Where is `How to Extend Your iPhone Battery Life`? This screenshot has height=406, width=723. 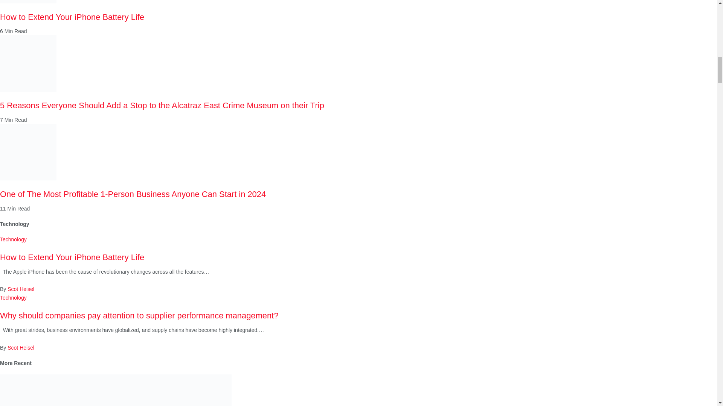
How to Extend Your iPhone Battery Life is located at coordinates (28, 2).